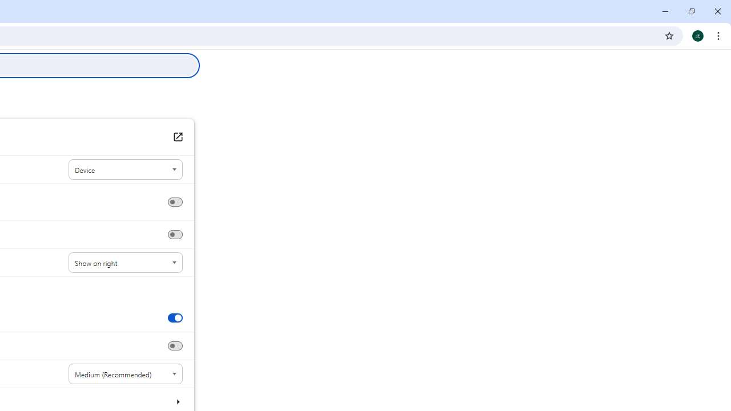 This screenshot has width=731, height=411. What do you see at coordinates (126, 263) in the screenshot?
I see `Side panel position` at bounding box center [126, 263].